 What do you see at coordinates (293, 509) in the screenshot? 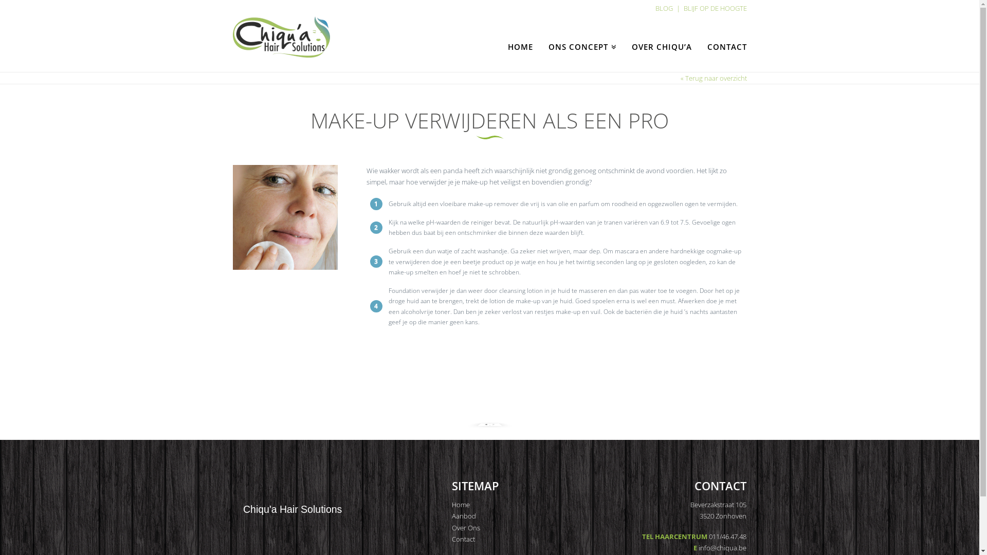
I see `Chiqu'a Hair Solutions` at bounding box center [293, 509].